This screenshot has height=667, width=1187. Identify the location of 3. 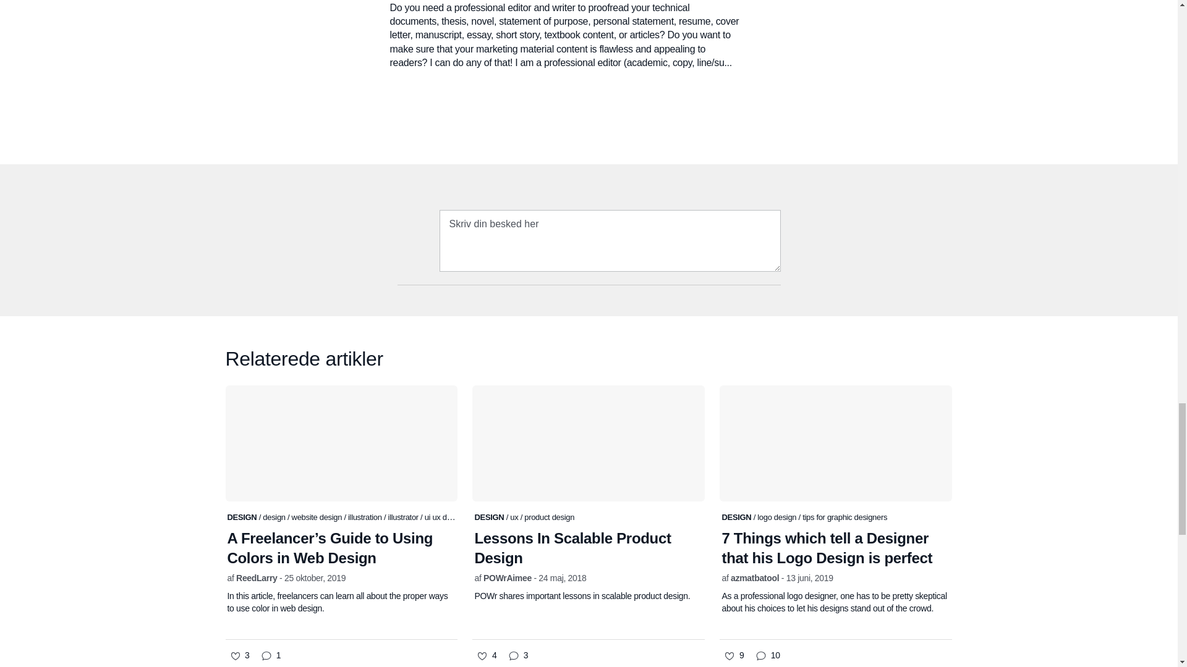
(239, 656).